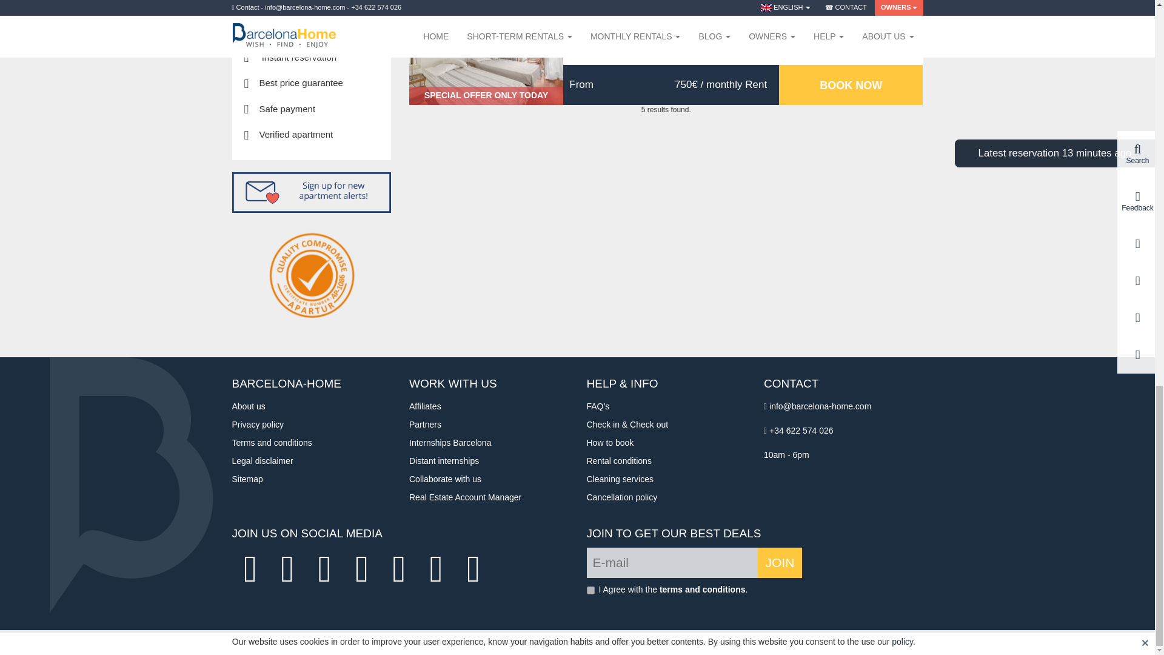  I want to click on Huge bedroom in the upper Barcelona, so click(486, 52).